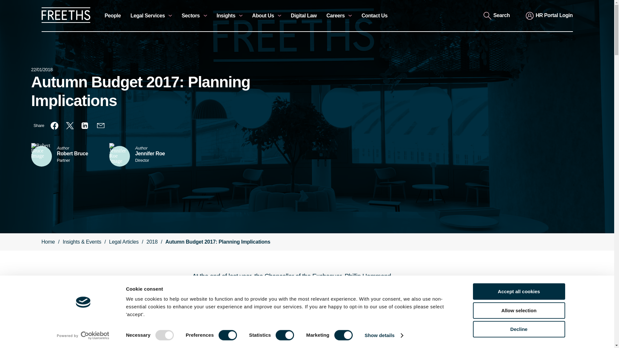 Image resolution: width=619 pixels, height=348 pixels. I want to click on Share via email, so click(101, 126).